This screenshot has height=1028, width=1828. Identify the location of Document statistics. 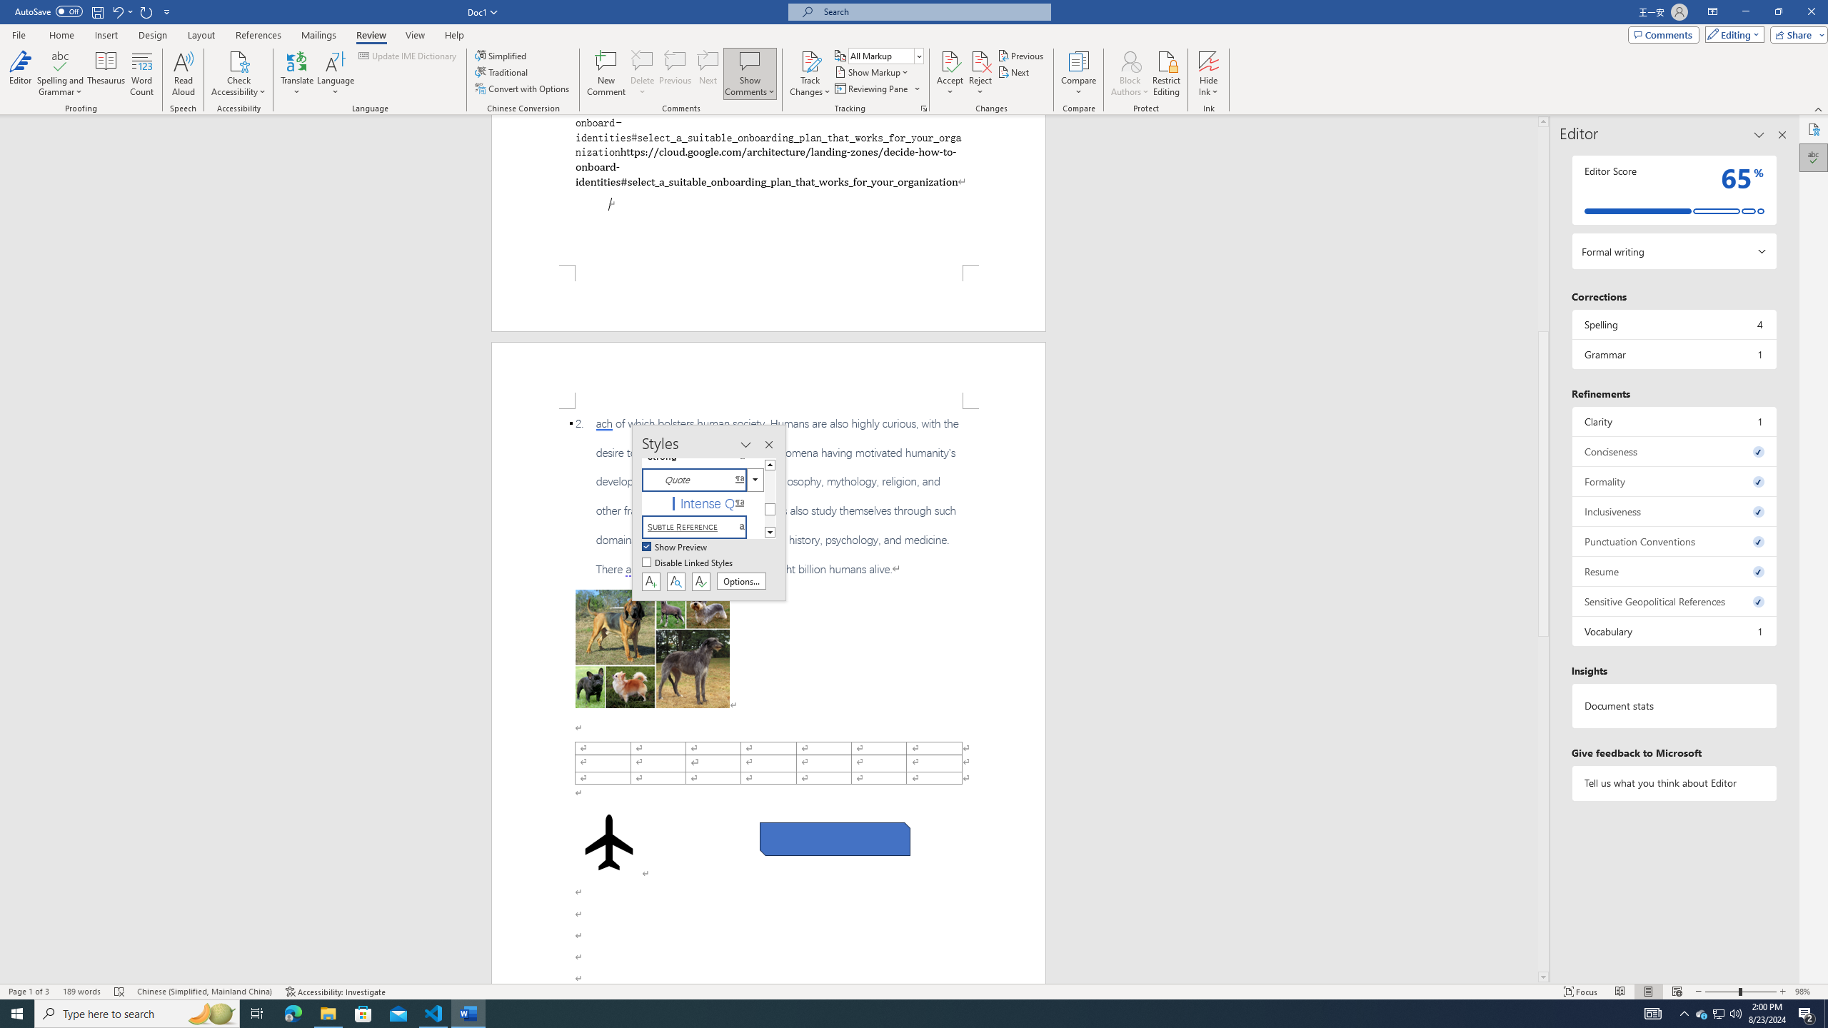
(1674, 705).